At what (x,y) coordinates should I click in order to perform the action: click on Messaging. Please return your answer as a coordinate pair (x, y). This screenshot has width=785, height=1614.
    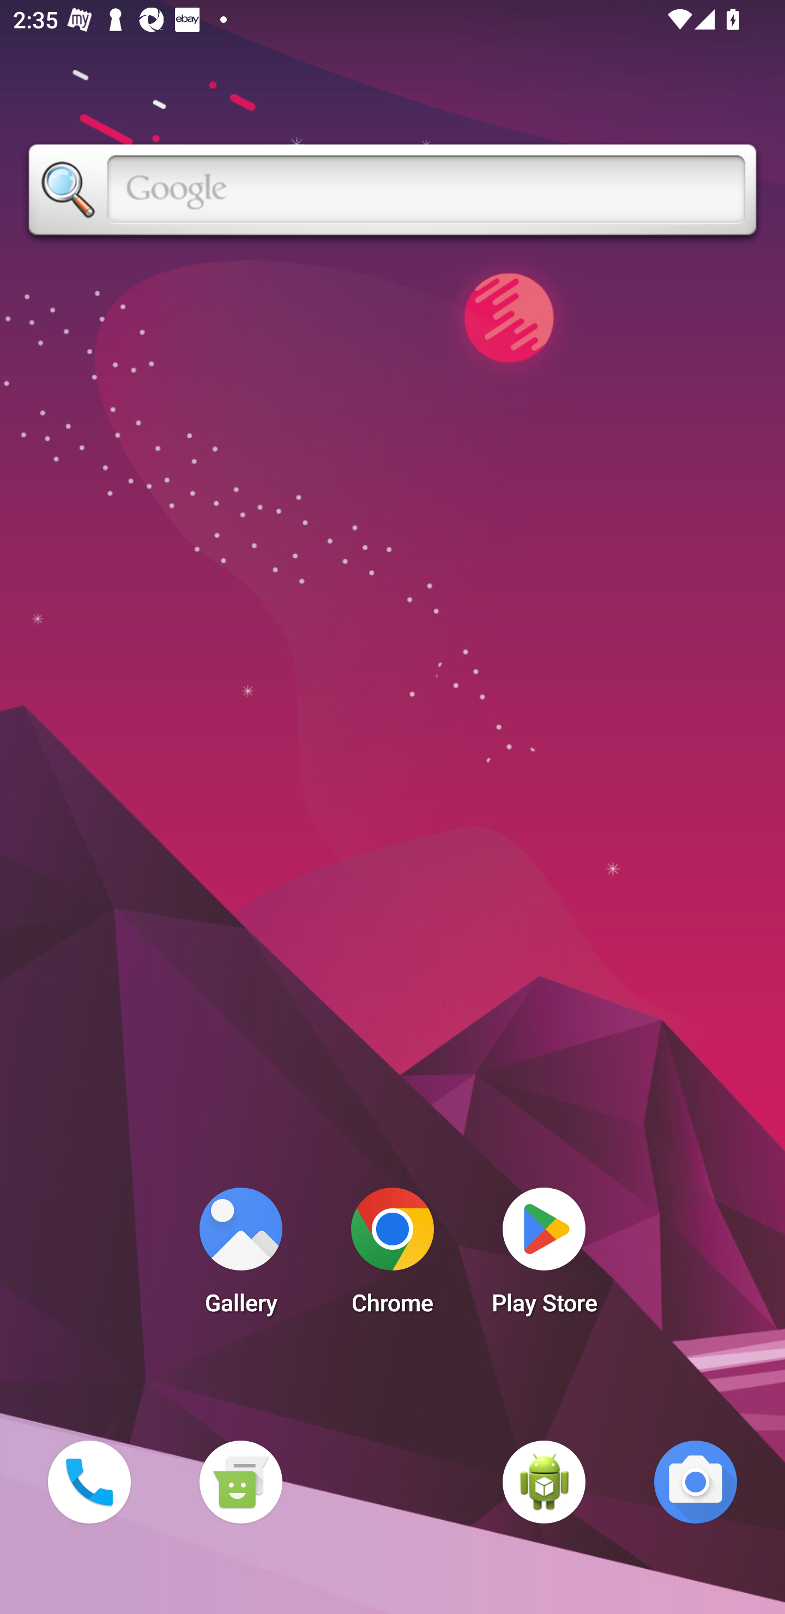
    Looking at the image, I should click on (240, 1481).